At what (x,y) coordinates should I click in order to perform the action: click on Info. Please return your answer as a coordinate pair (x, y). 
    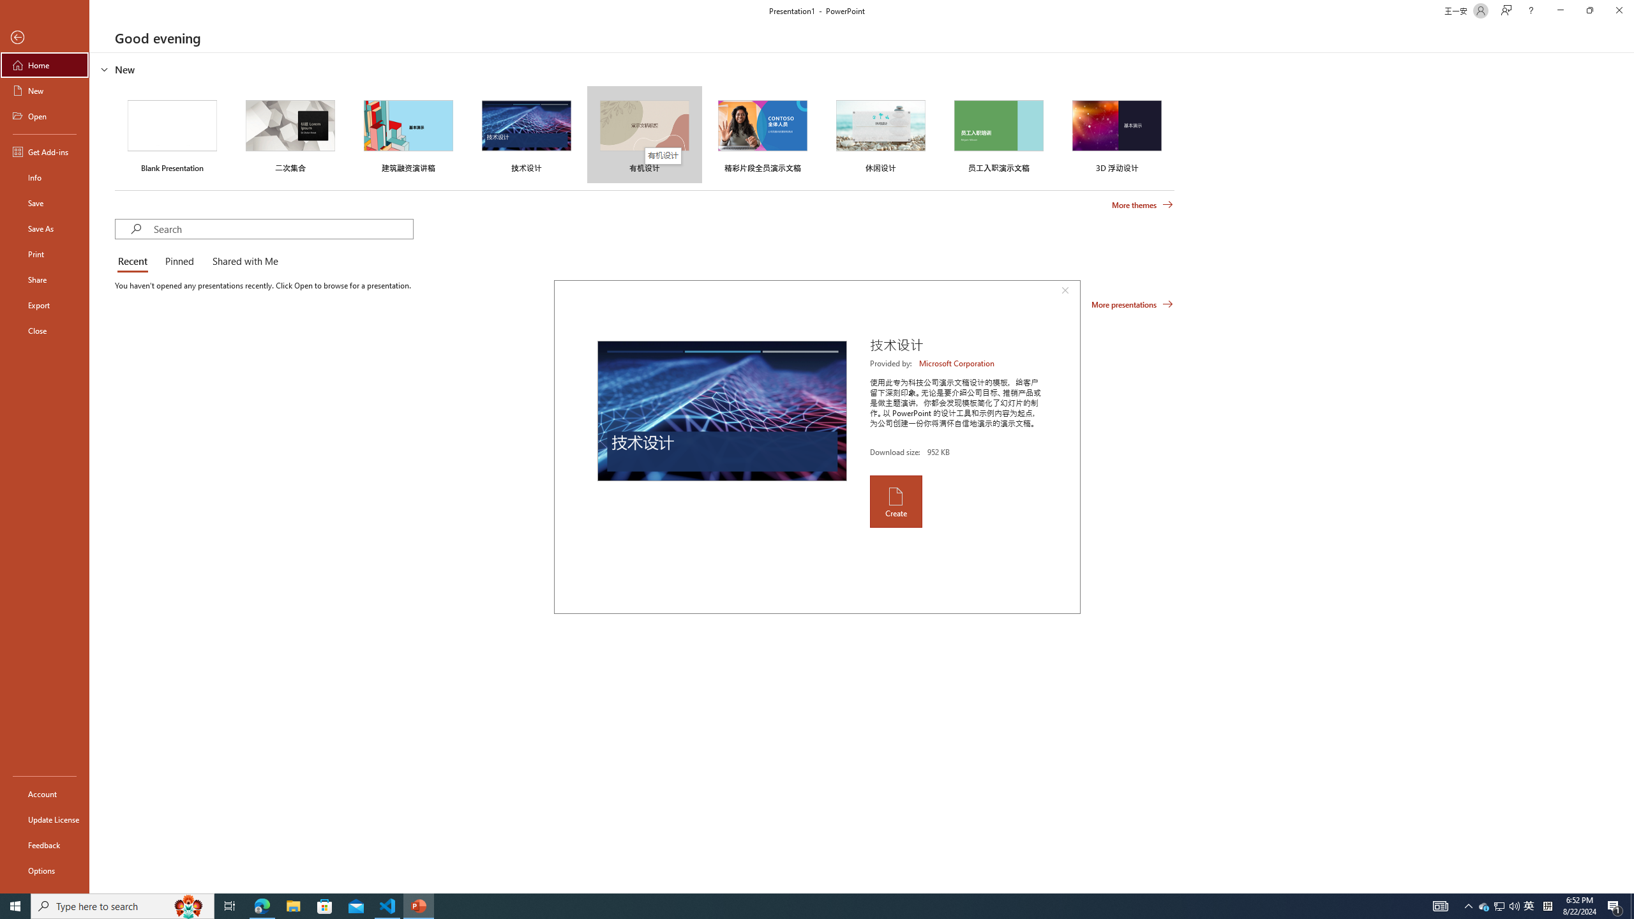
    Looking at the image, I should click on (45, 177).